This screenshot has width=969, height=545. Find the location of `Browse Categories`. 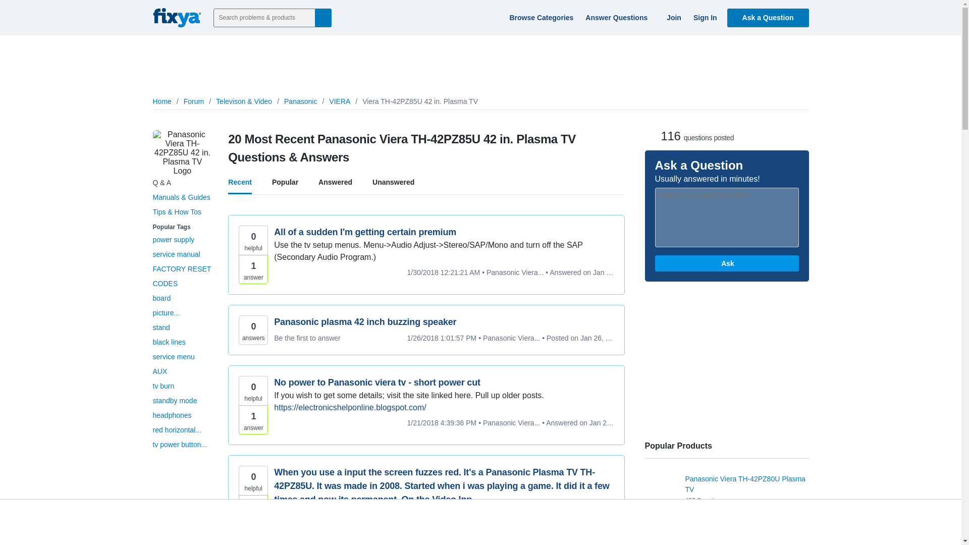

Browse Categories is located at coordinates (540, 17).